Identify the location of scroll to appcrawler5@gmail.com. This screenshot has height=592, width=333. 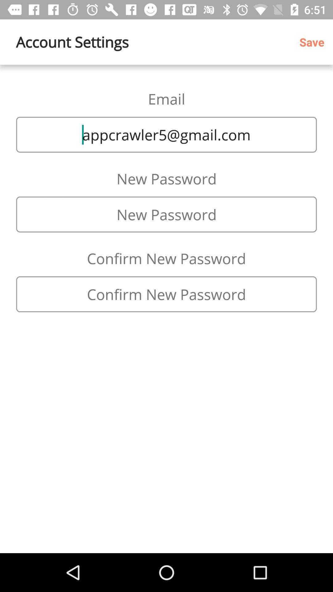
(166, 134).